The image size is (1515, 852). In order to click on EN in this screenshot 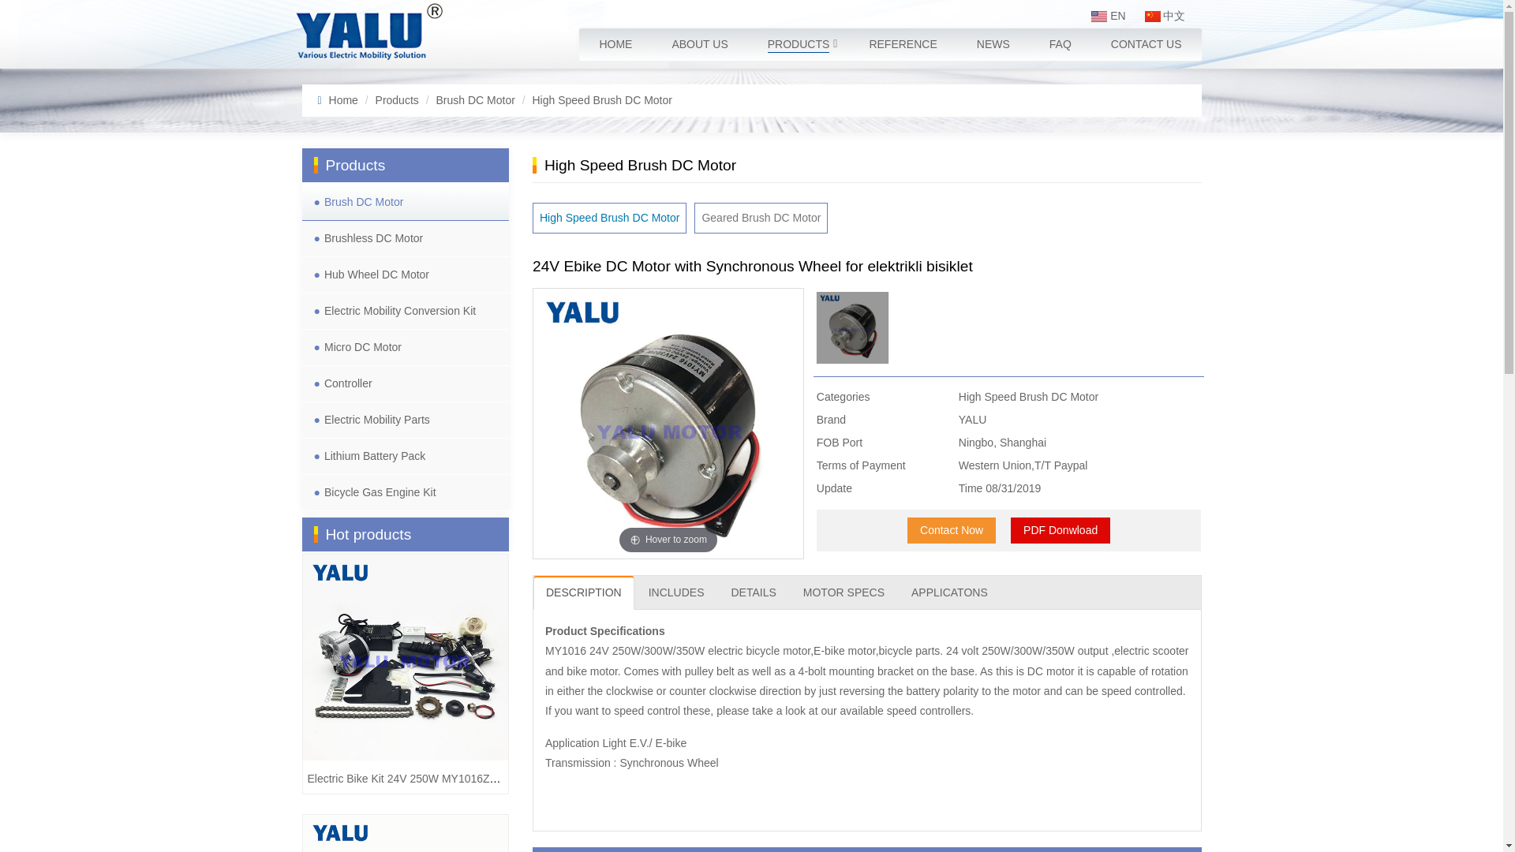, I will do `click(1108, 16)`.